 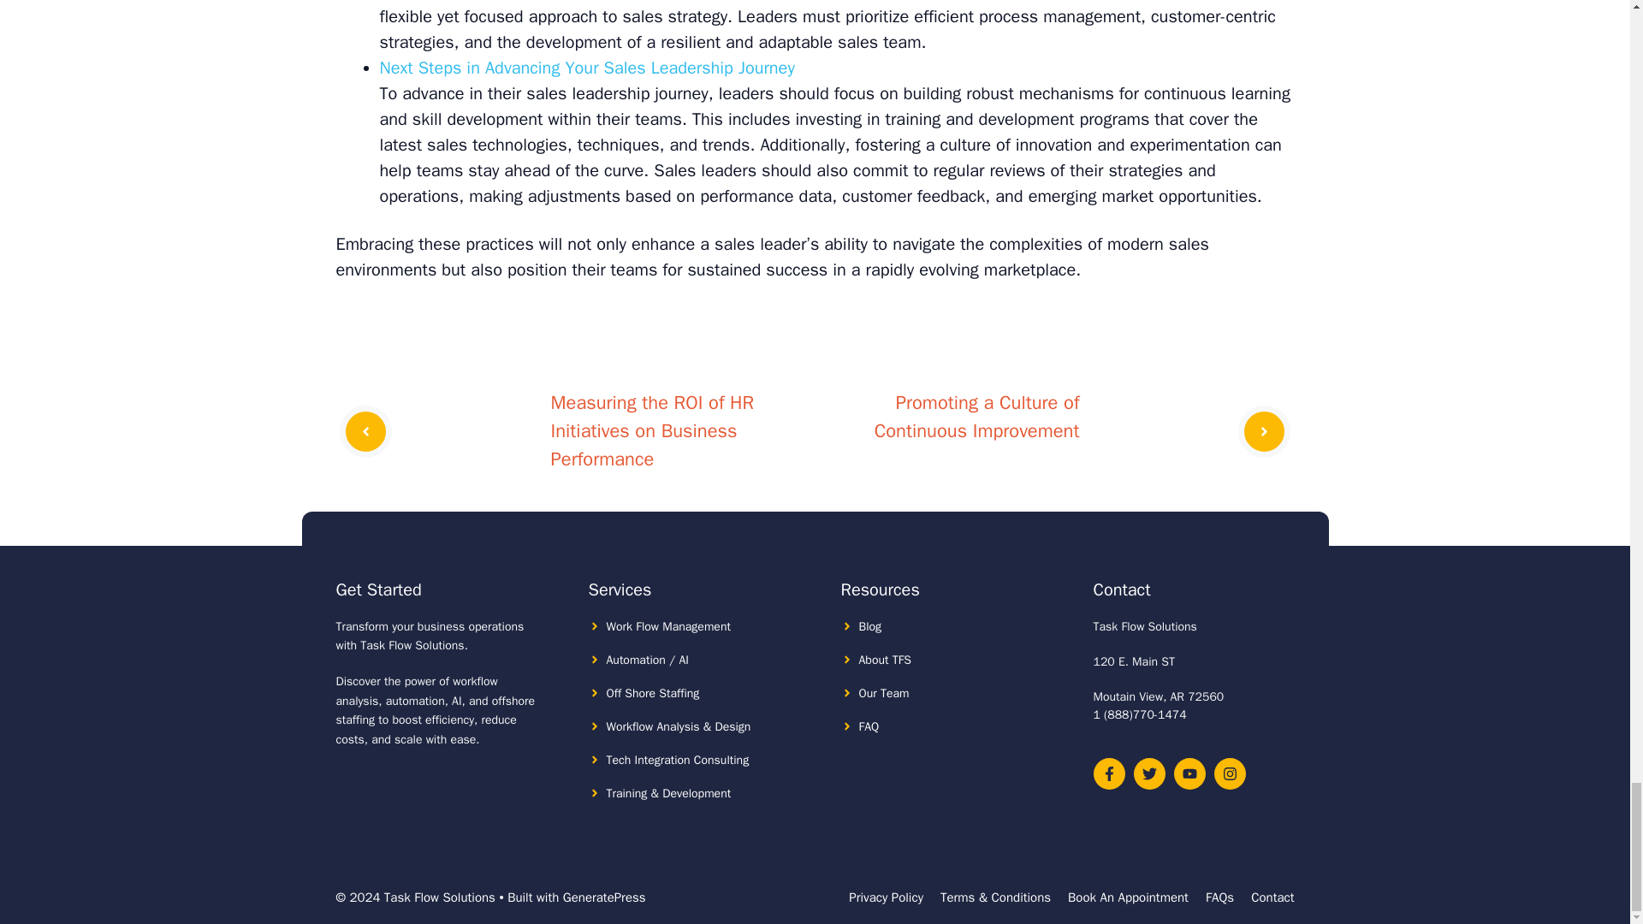 What do you see at coordinates (885, 693) in the screenshot?
I see `Our Team` at bounding box center [885, 693].